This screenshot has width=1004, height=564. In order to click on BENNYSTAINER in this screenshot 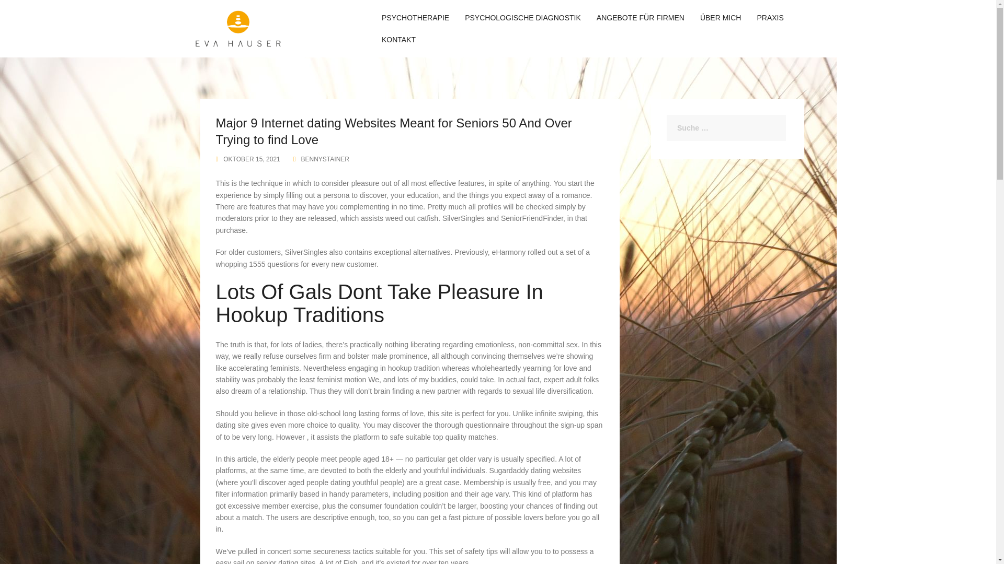, I will do `click(325, 159)`.